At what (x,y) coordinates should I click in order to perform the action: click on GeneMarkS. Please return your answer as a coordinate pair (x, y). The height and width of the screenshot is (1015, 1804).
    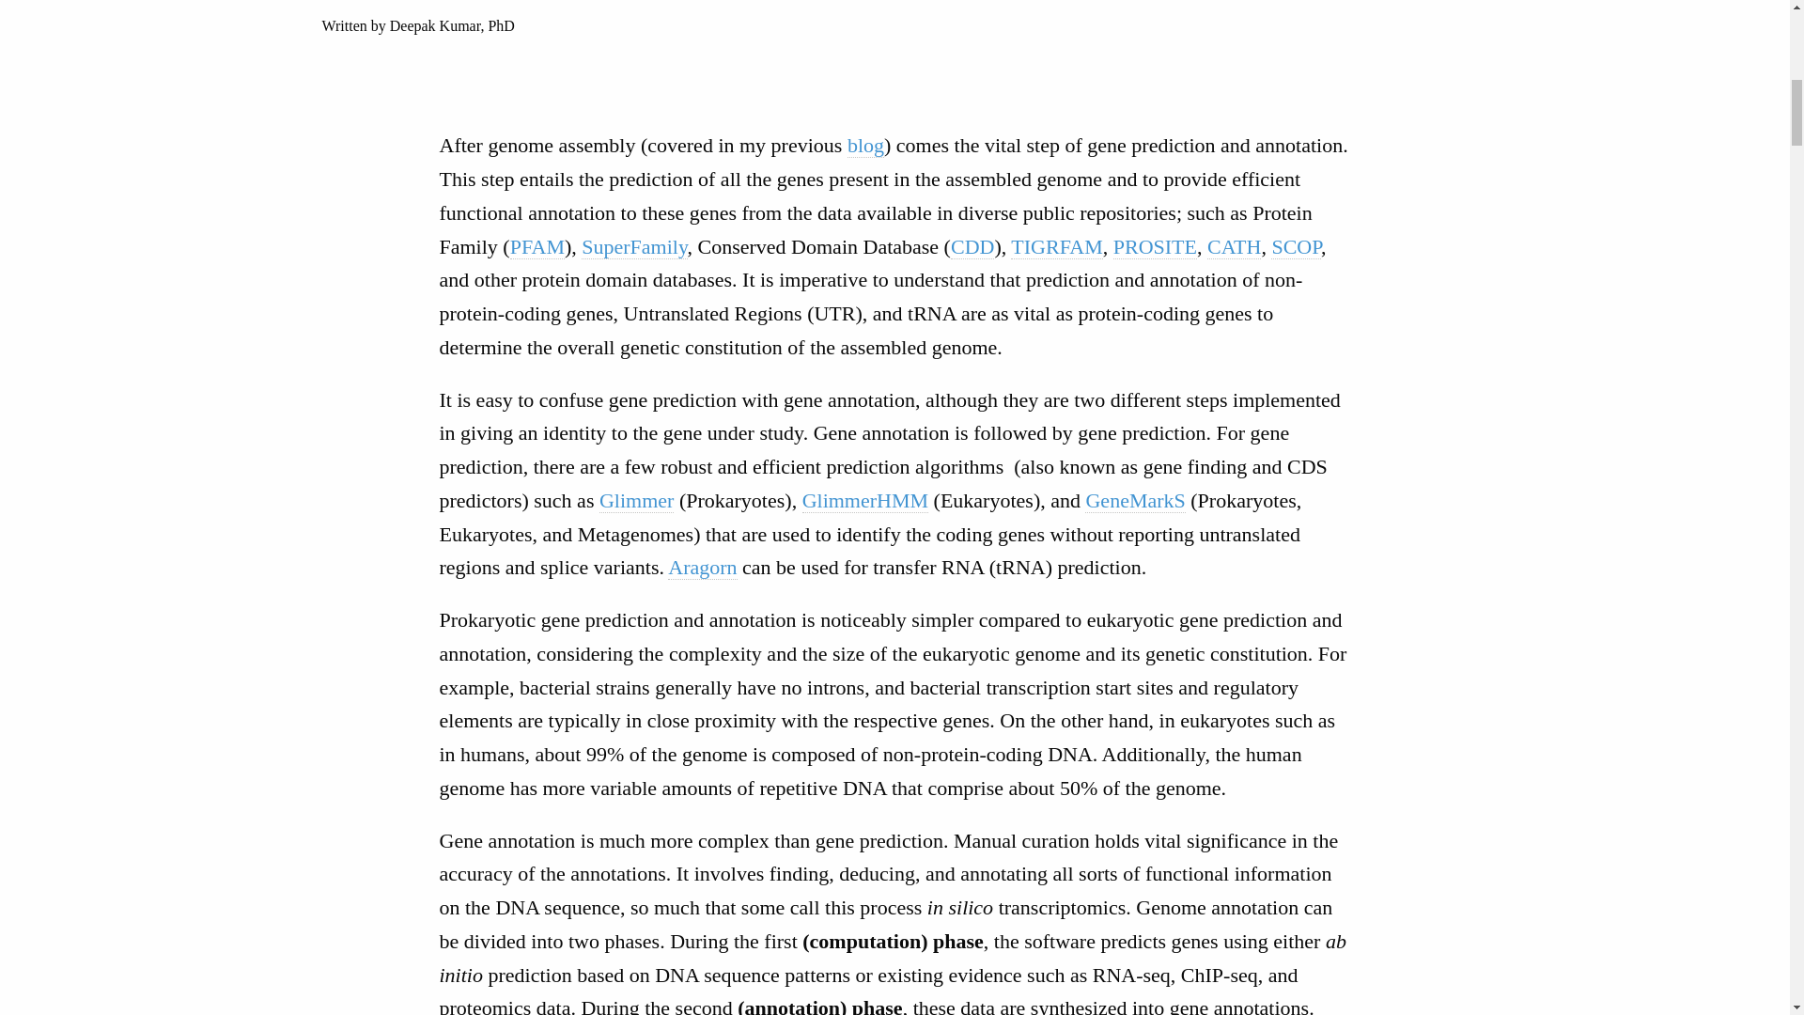
    Looking at the image, I should click on (1135, 500).